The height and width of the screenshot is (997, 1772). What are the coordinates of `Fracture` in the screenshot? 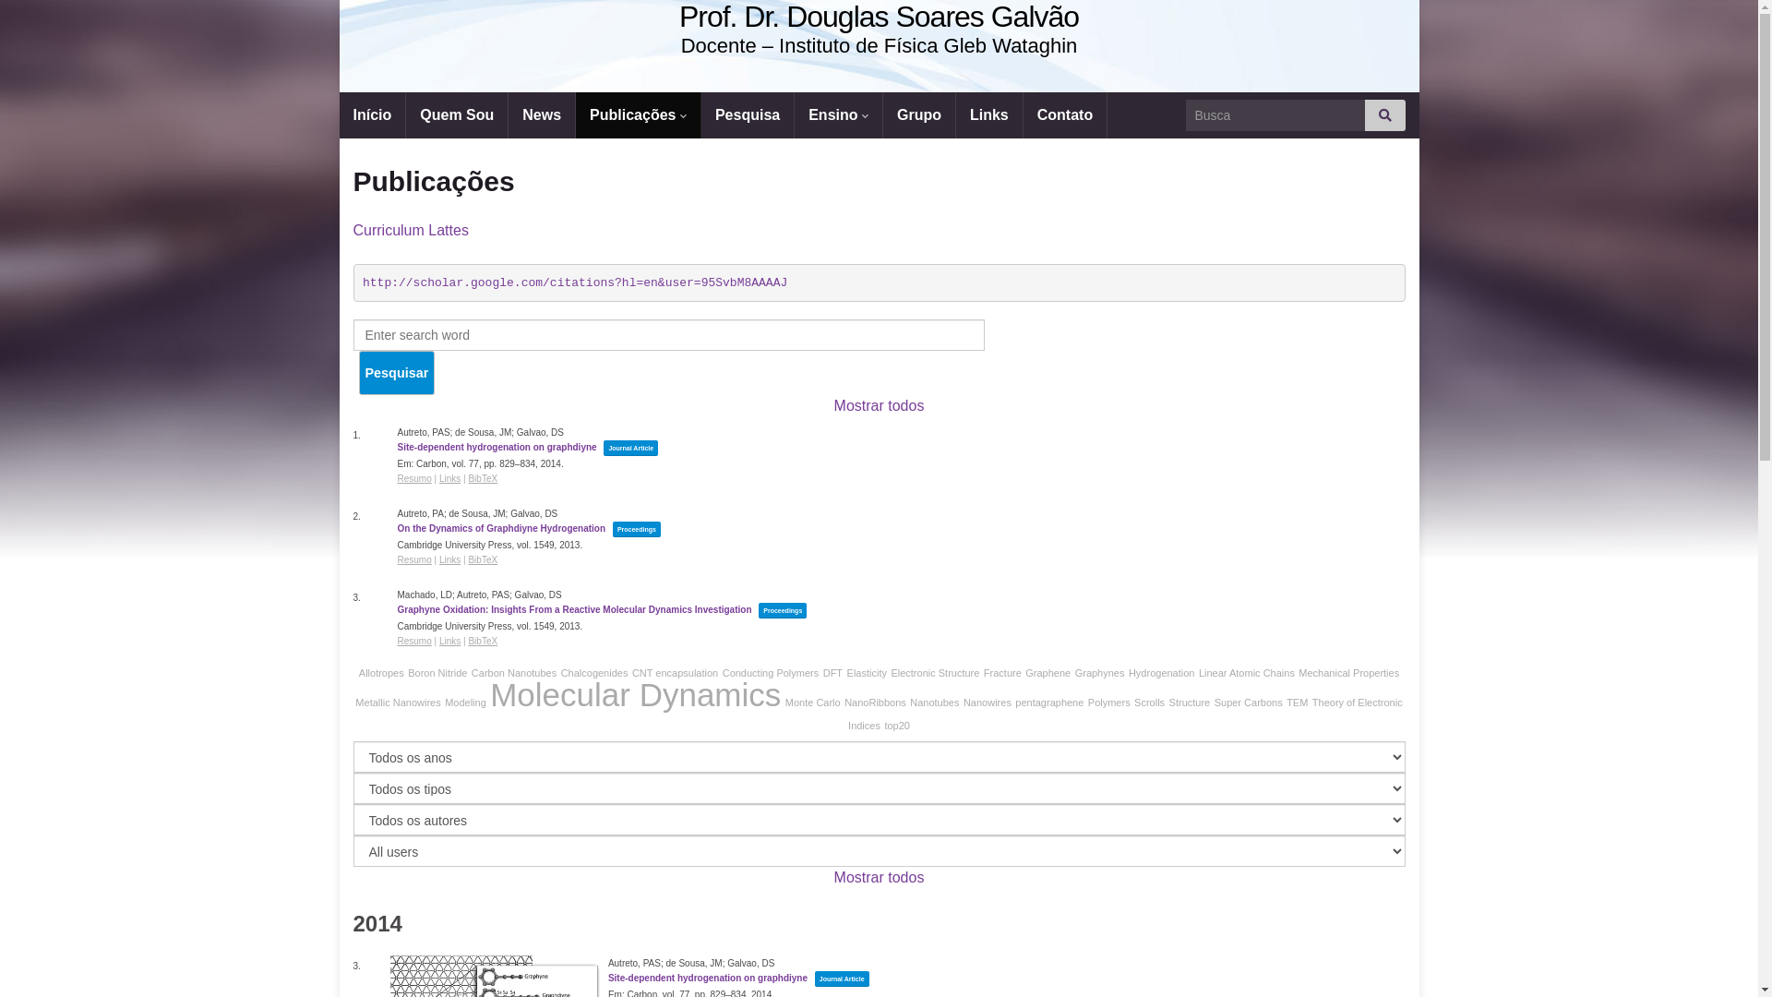 It's located at (1002, 673).